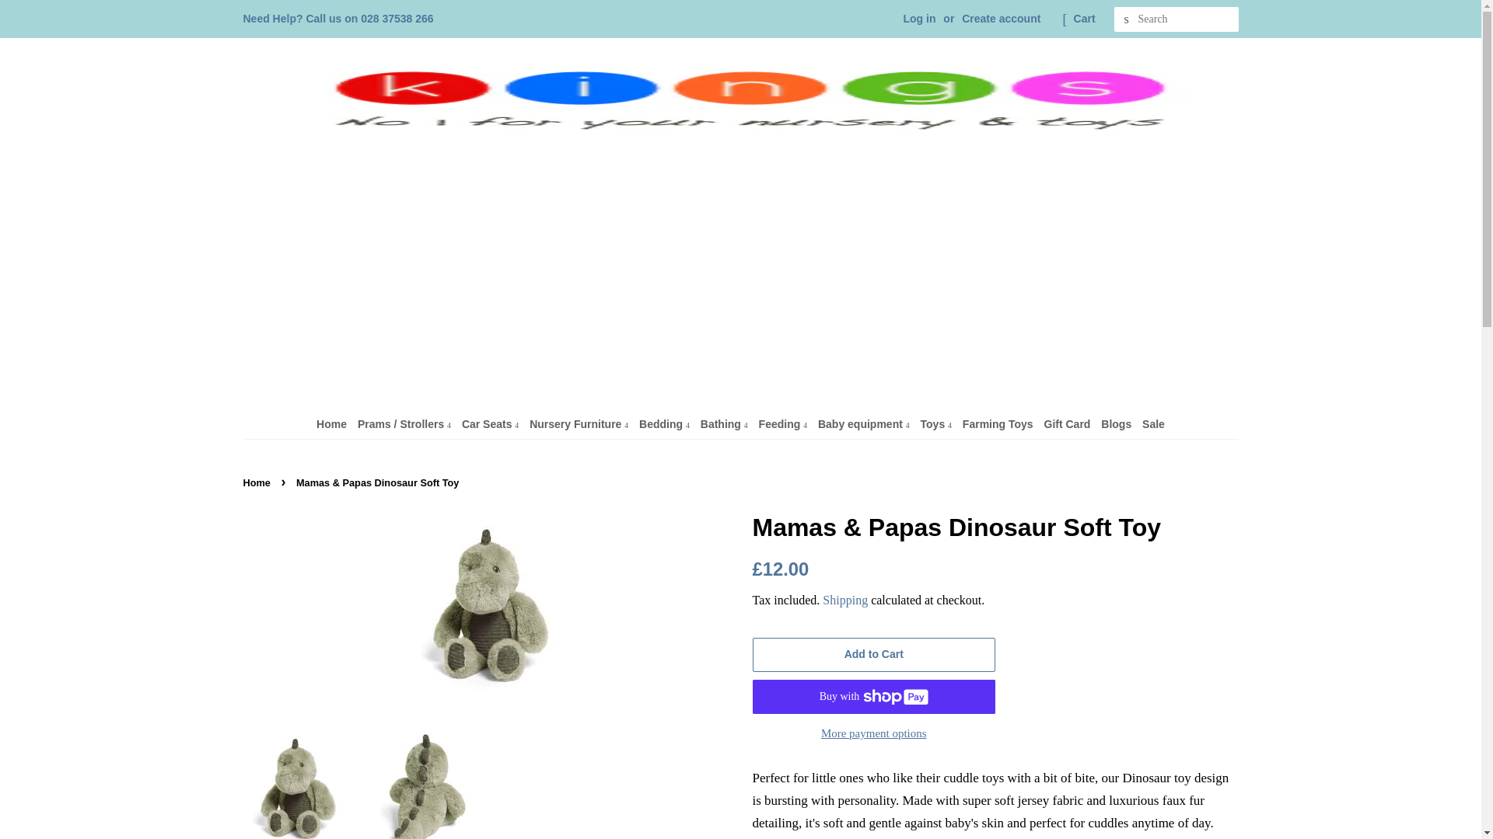 This screenshot has width=1493, height=839. Describe the element at coordinates (1084, 19) in the screenshot. I see `Cart` at that location.